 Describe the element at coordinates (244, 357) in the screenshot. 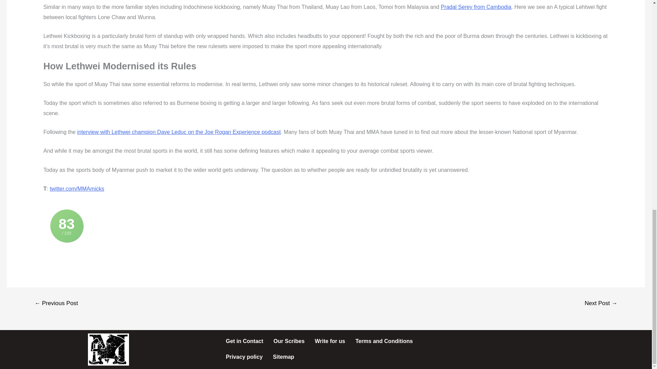

I see `Privacy policy` at that location.